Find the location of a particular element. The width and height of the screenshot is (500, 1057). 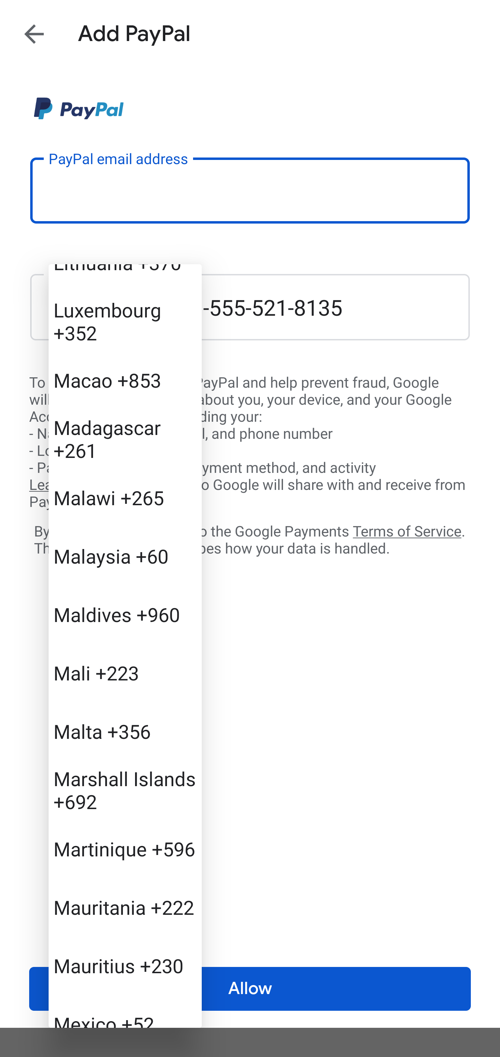

Luxembourg +352 is located at coordinates (125, 321).